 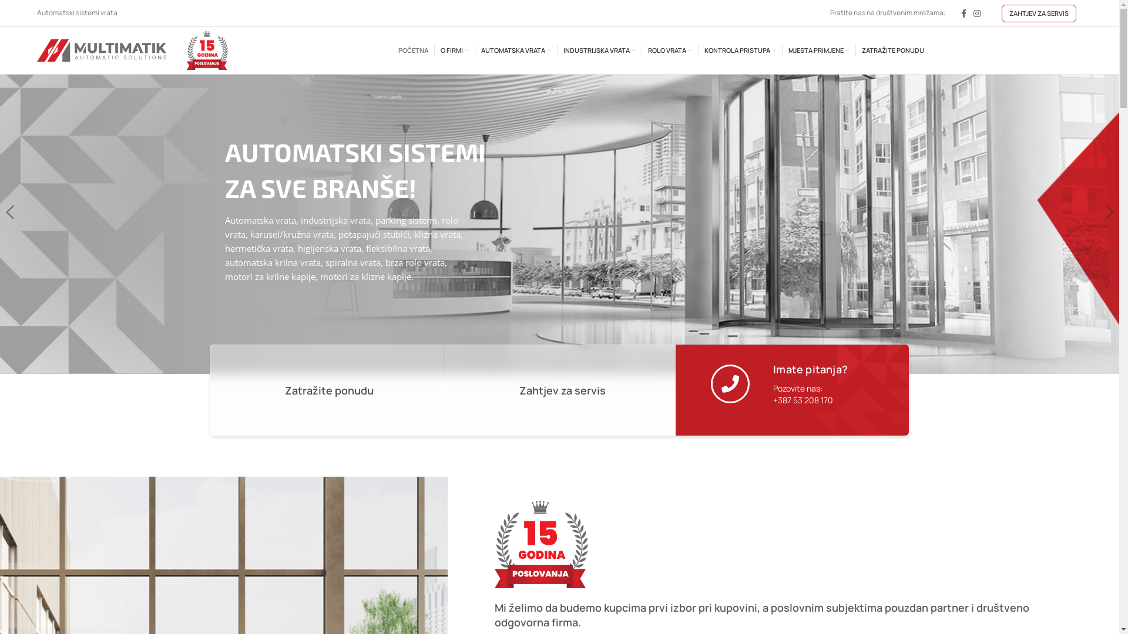 I want to click on MJESTA PRIMJENE, so click(x=819, y=50).